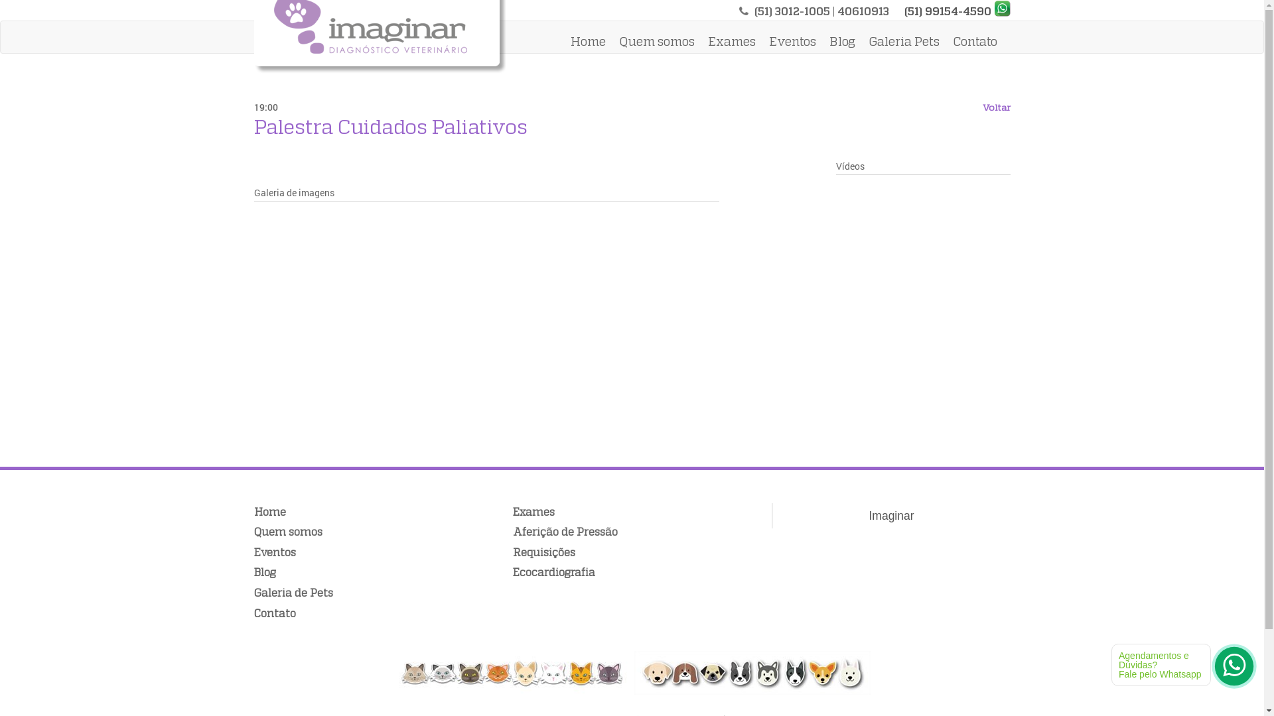 This screenshot has height=716, width=1274. What do you see at coordinates (275, 613) in the screenshot?
I see `Contato` at bounding box center [275, 613].